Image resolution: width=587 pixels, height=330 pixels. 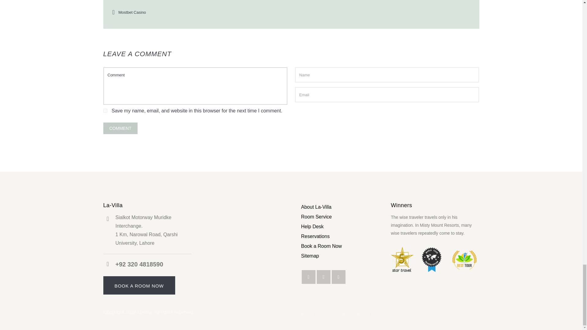 What do you see at coordinates (120, 128) in the screenshot?
I see `Comment` at bounding box center [120, 128].